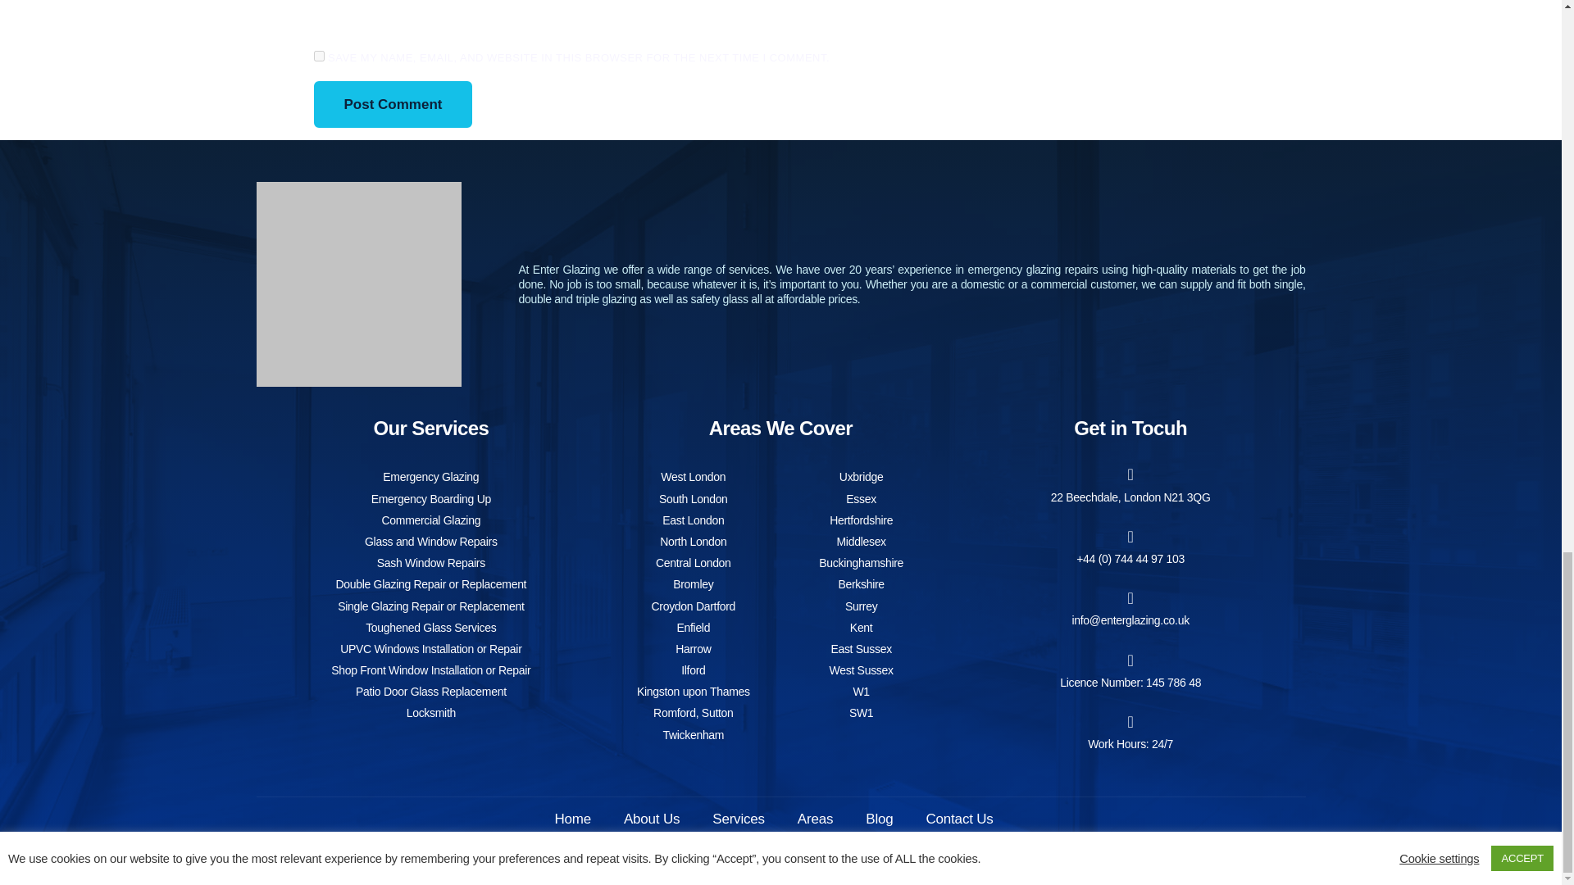 The image size is (1574, 885). Describe the element at coordinates (393, 105) in the screenshot. I see `Post Comment` at that location.